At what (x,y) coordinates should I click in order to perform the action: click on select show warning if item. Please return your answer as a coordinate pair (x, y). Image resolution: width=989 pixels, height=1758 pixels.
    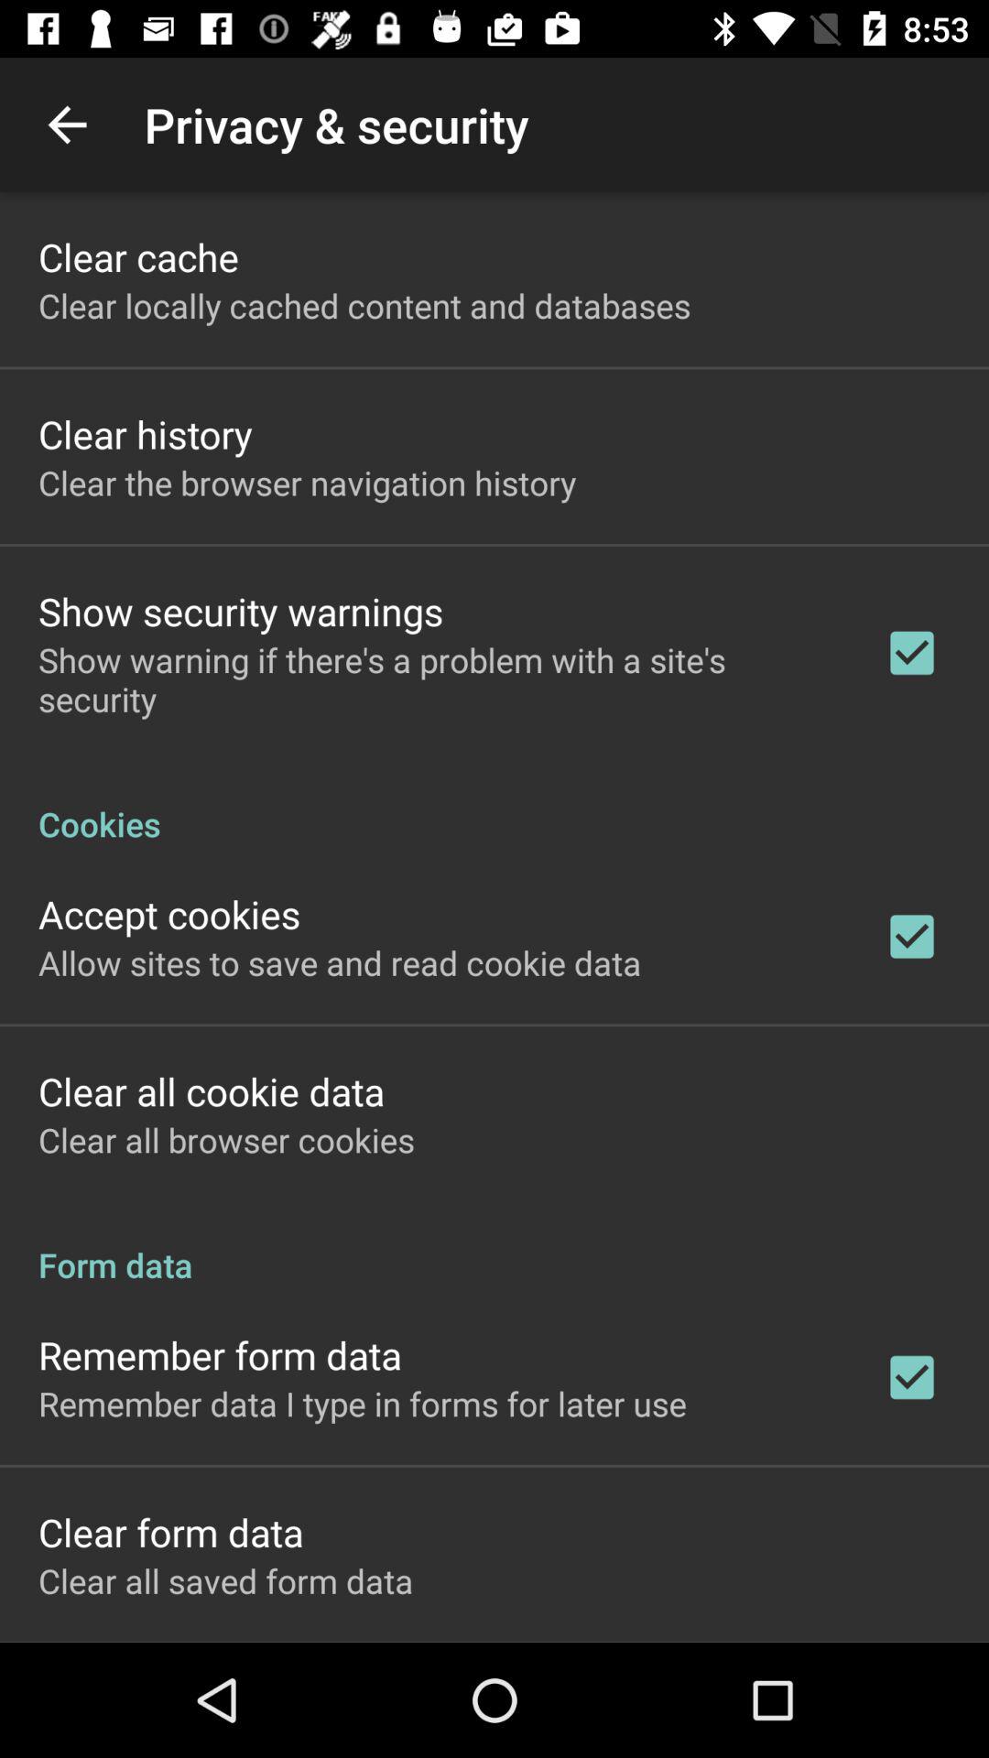
    Looking at the image, I should click on (437, 679).